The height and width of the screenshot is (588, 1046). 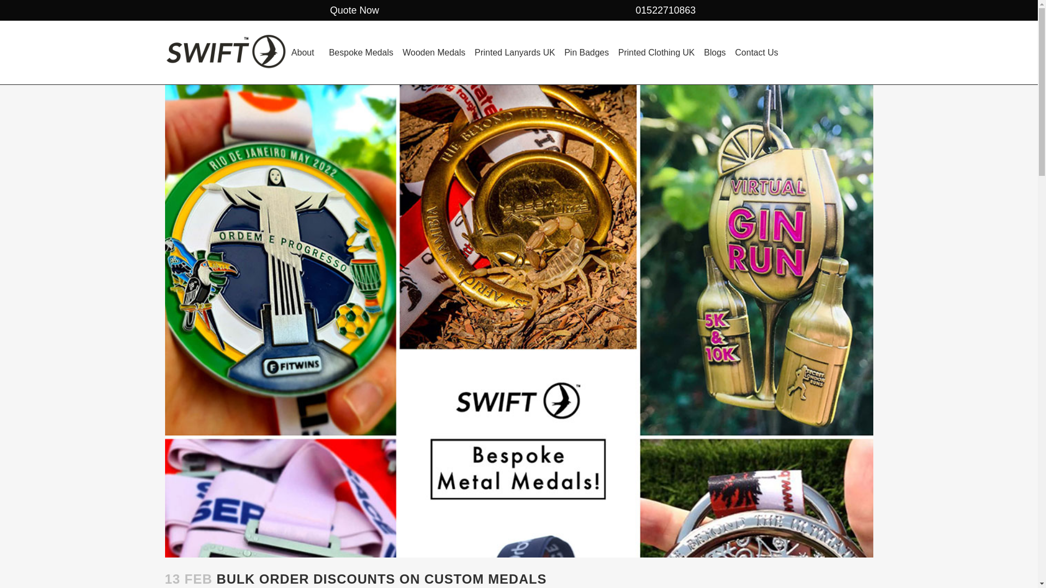 What do you see at coordinates (586, 52) in the screenshot?
I see `Pin Badges` at bounding box center [586, 52].